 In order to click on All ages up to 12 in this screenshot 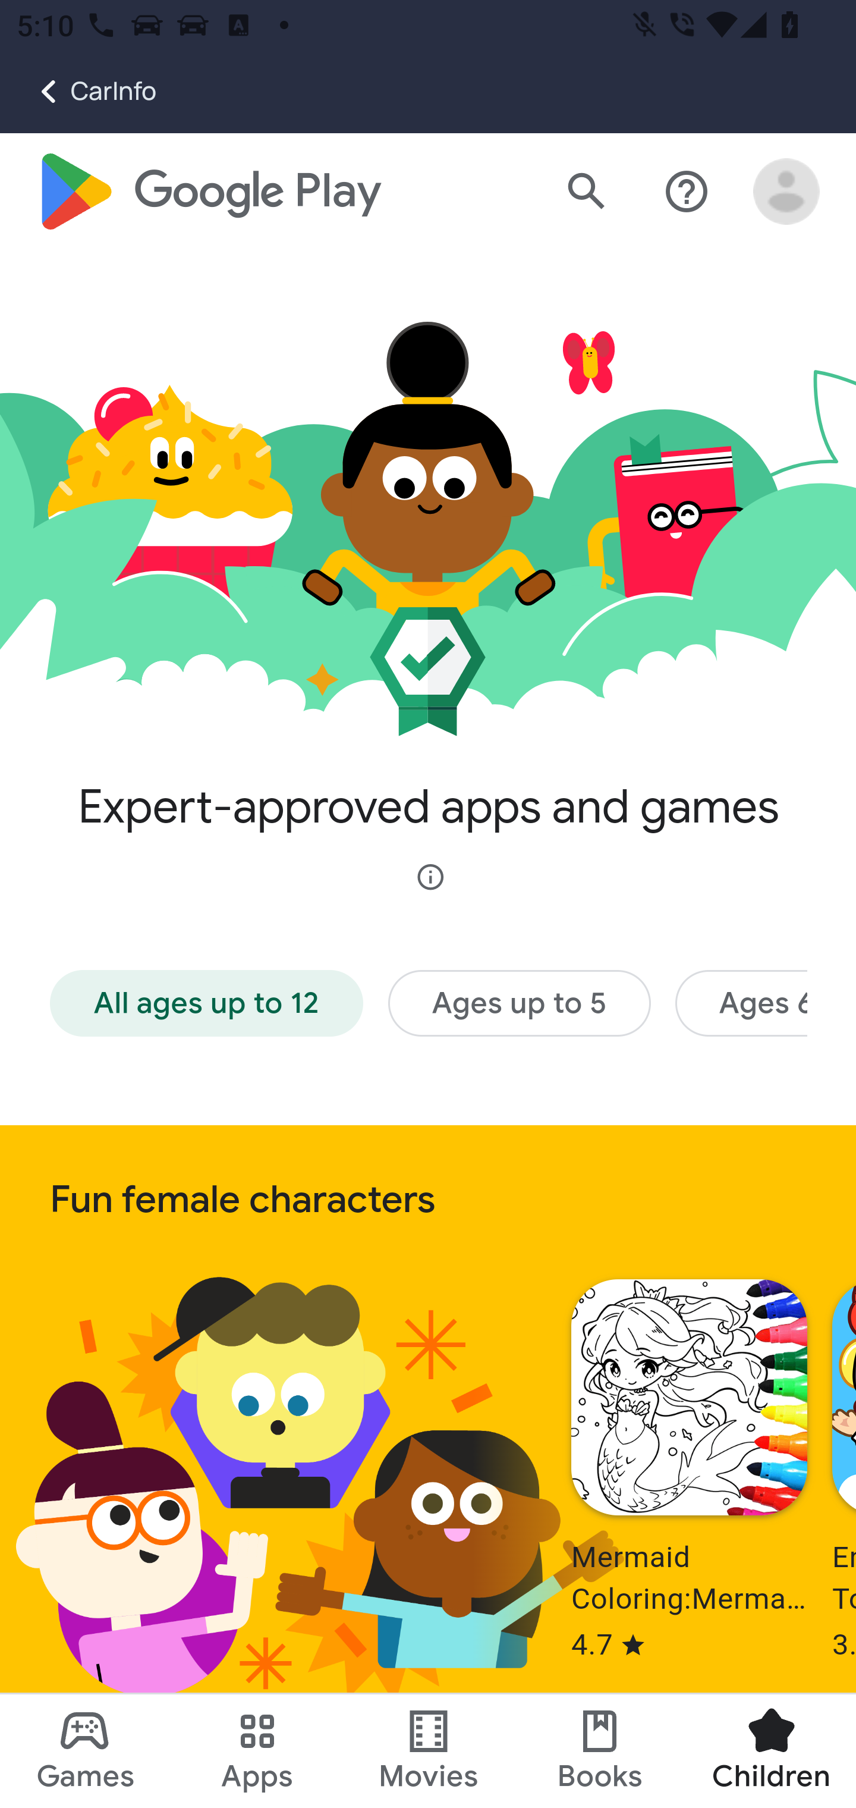, I will do `click(207, 1004)`.